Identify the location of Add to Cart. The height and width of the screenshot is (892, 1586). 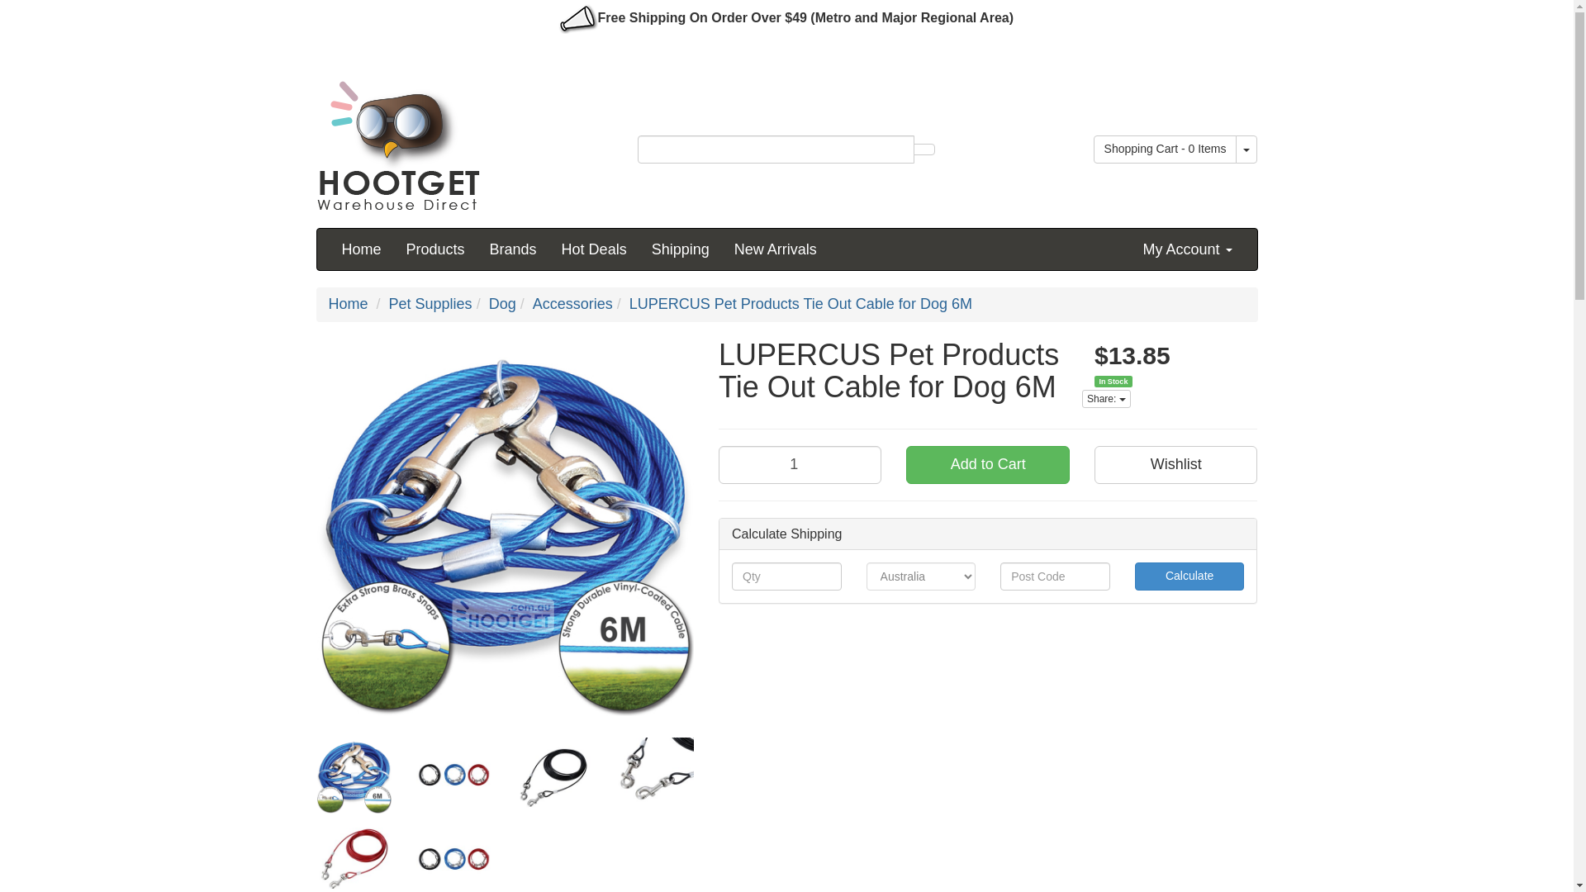
(987, 465).